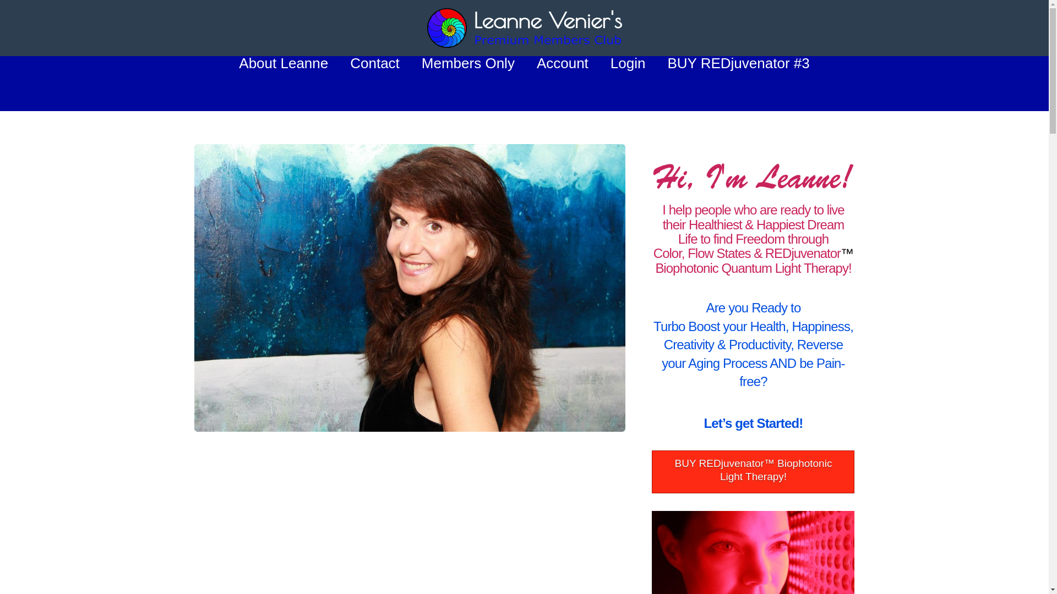 The width and height of the screenshot is (1057, 594). Describe the element at coordinates (628, 83) in the screenshot. I see `Login` at that location.